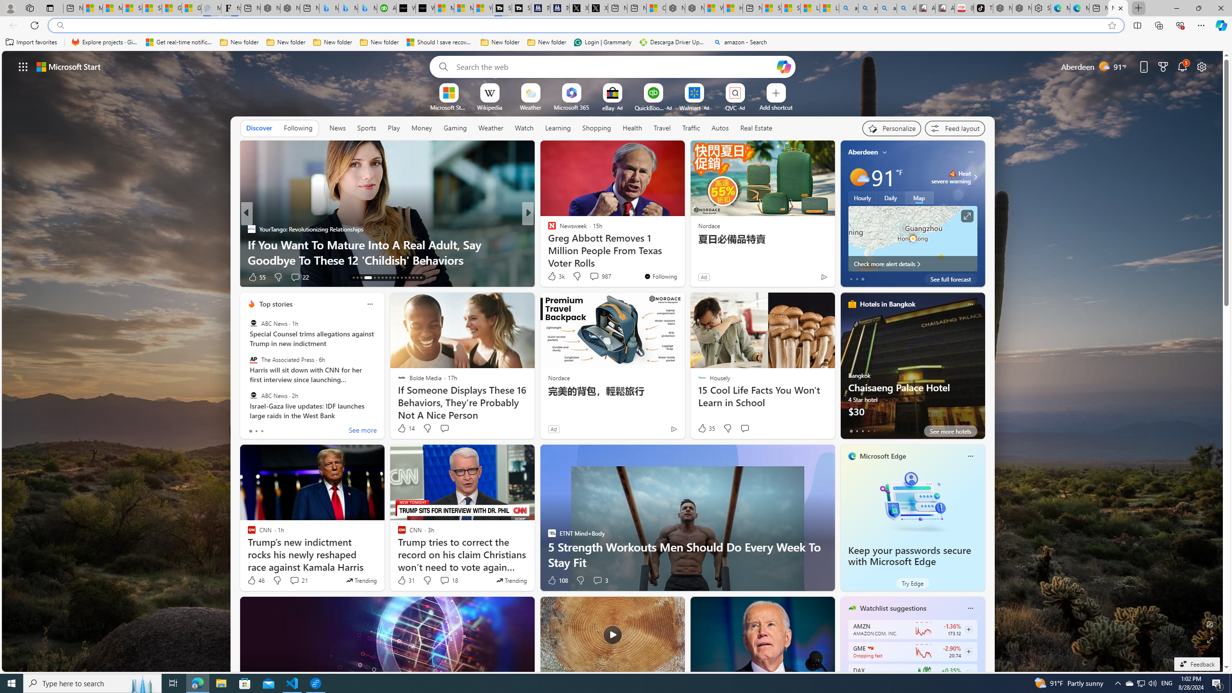  I want to click on Gaming, so click(455, 128).